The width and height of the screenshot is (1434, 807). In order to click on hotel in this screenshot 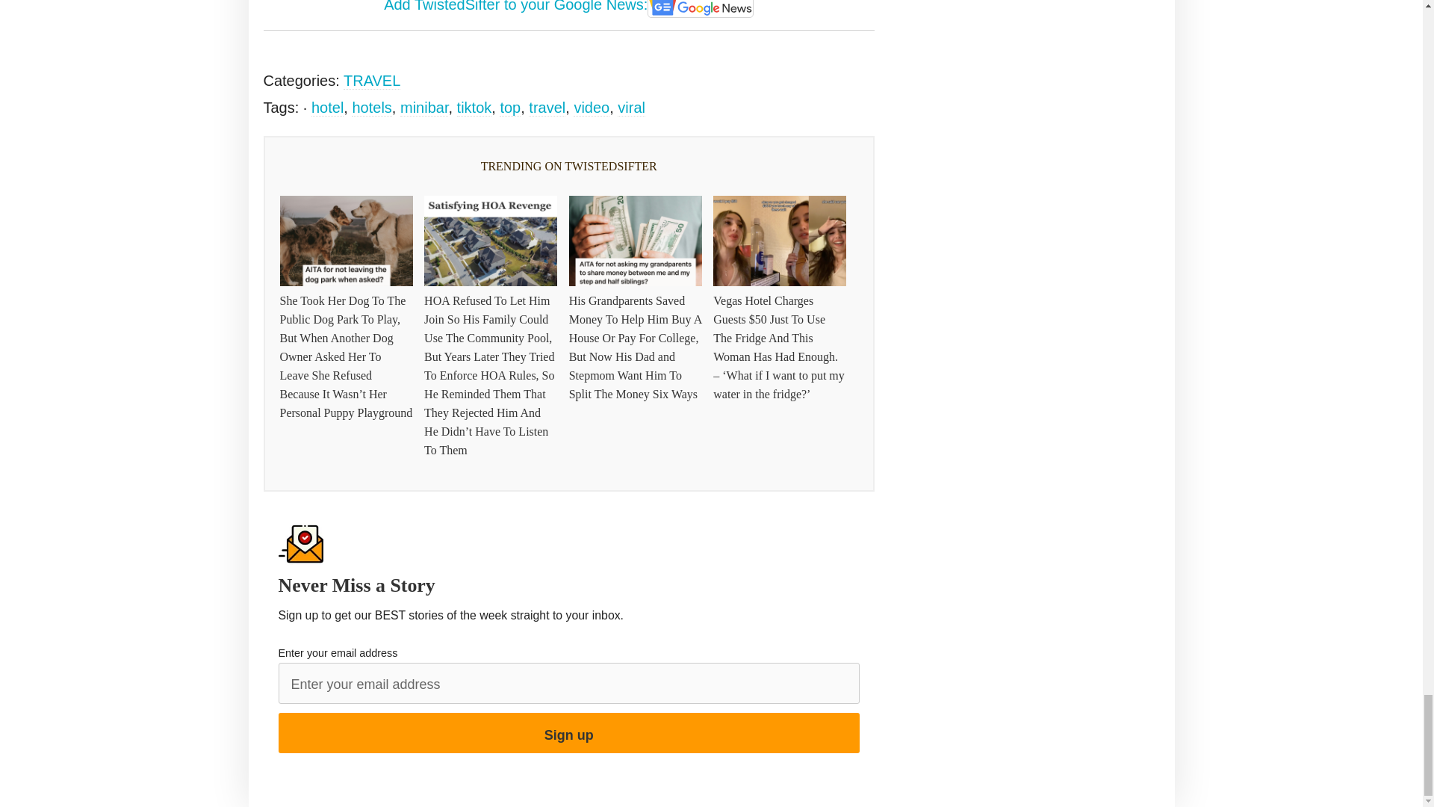, I will do `click(327, 108)`.